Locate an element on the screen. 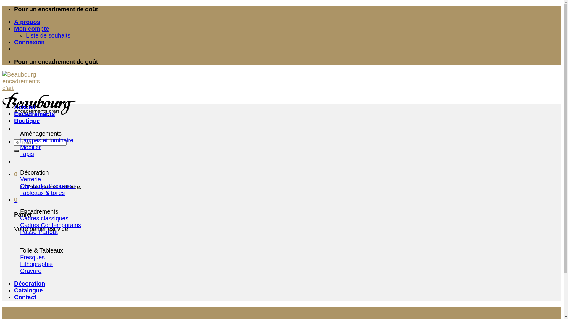 Image resolution: width=568 pixels, height=319 pixels. Passe-Partout is located at coordinates (39, 232).